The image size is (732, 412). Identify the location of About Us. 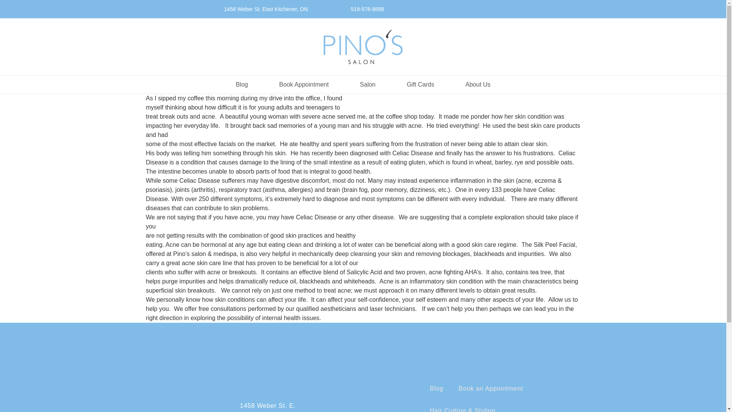
(478, 85).